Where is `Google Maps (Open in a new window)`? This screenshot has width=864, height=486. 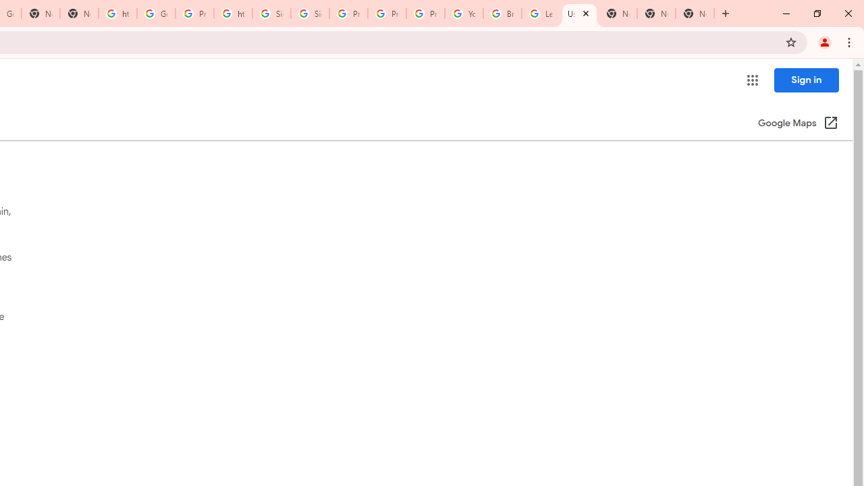 Google Maps (Open in a new window) is located at coordinates (798, 124).